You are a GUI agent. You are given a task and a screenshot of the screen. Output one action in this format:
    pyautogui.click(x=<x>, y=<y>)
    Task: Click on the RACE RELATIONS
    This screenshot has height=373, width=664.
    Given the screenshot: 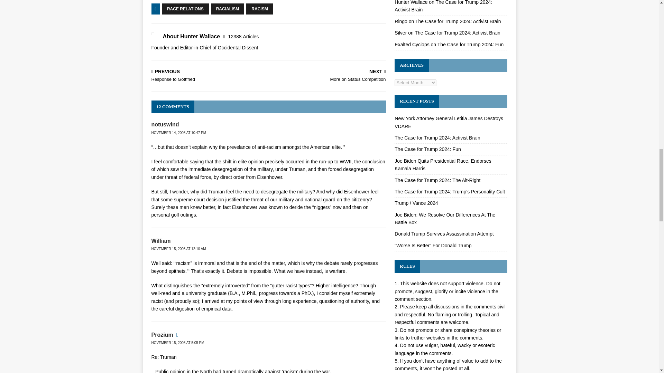 What is the action you would take?
    pyautogui.click(x=185, y=9)
    